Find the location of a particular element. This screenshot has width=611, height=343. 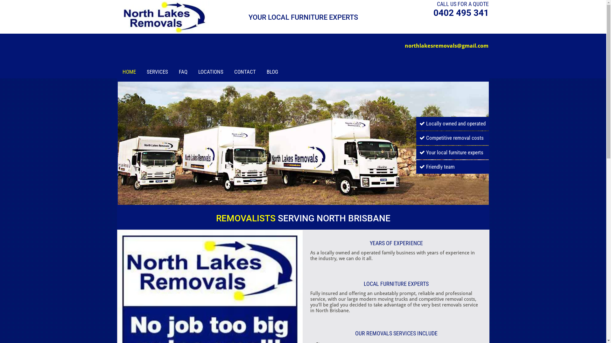

0402 495 341 is located at coordinates (461, 13).